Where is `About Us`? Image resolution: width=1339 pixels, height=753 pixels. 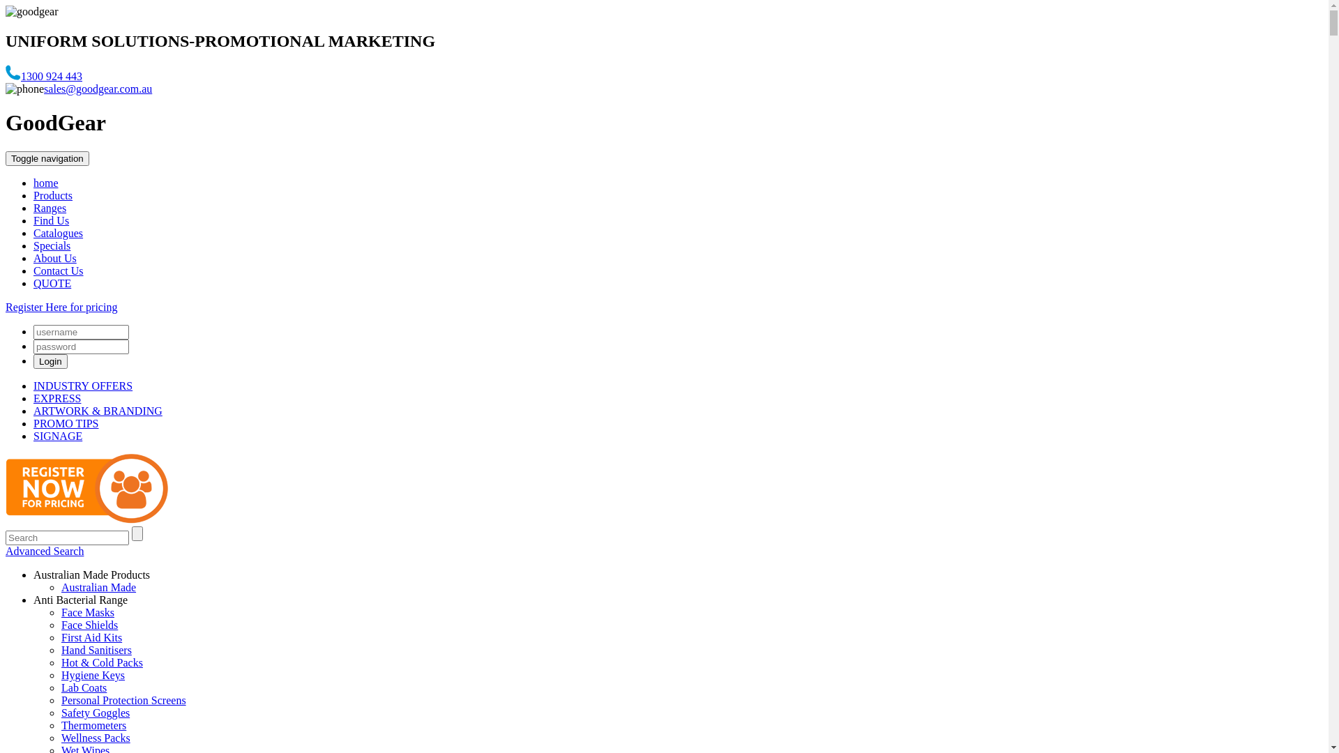
About Us is located at coordinates (55, 258).